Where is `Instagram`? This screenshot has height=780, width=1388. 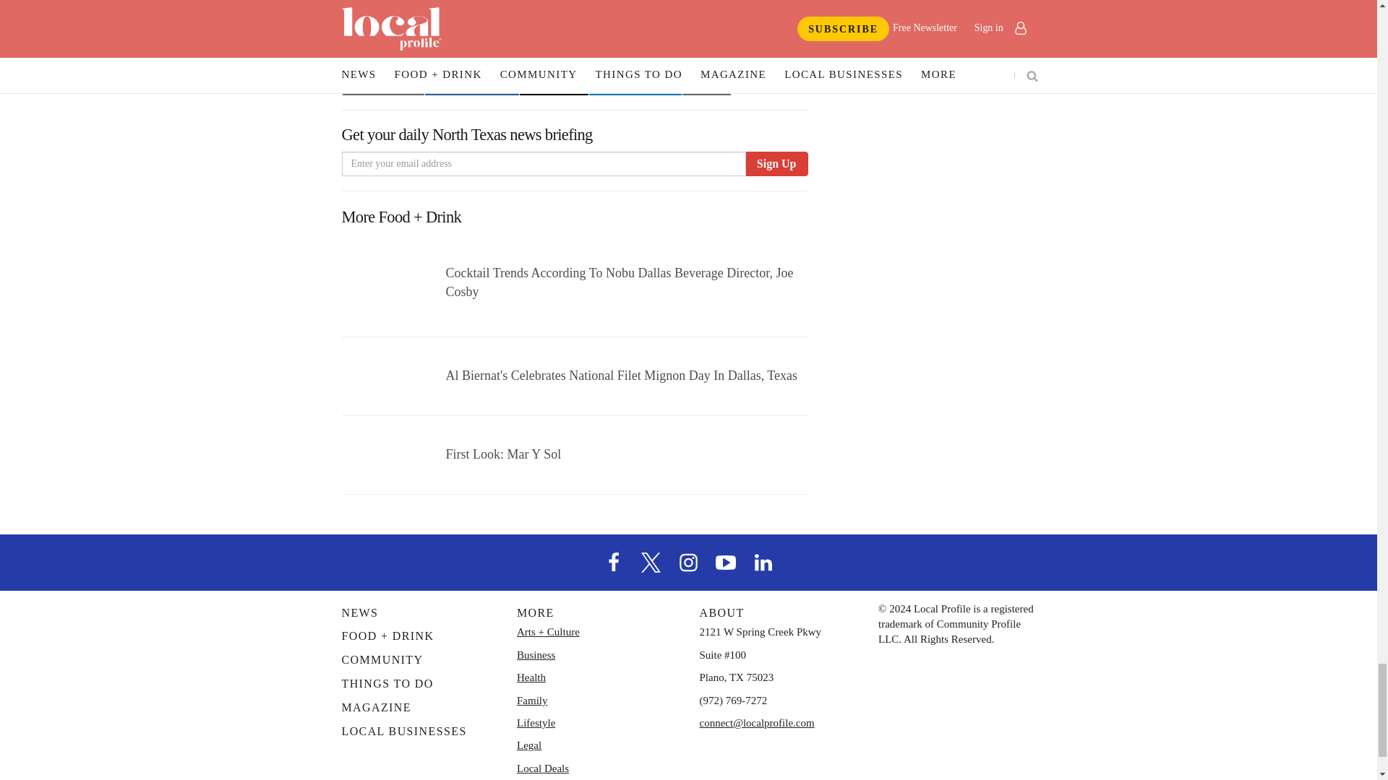 Instagram is located at coordinates (687, 560).